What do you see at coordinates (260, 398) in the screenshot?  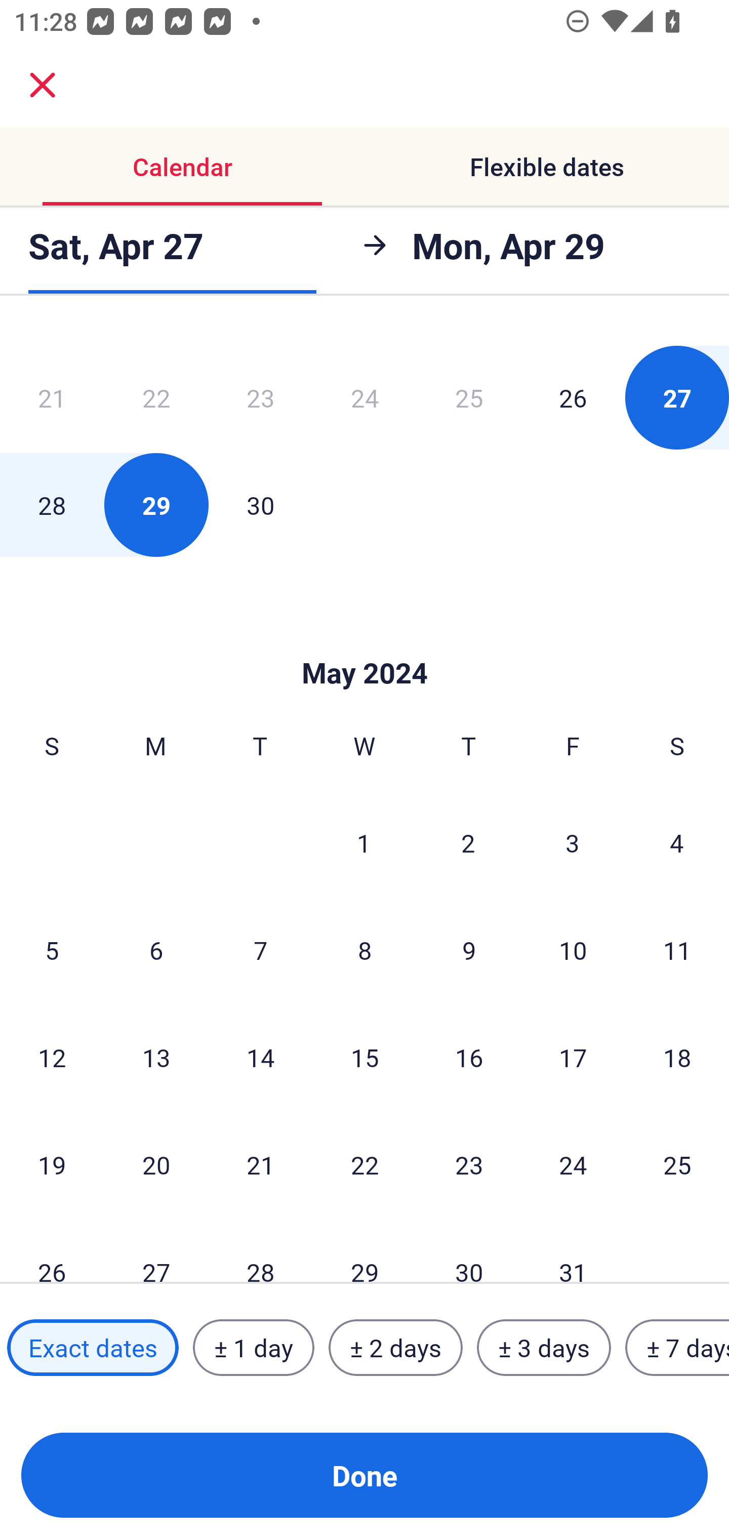 I see `23 Tuesday, April 23, 2024` at bounding box center [260, 398].